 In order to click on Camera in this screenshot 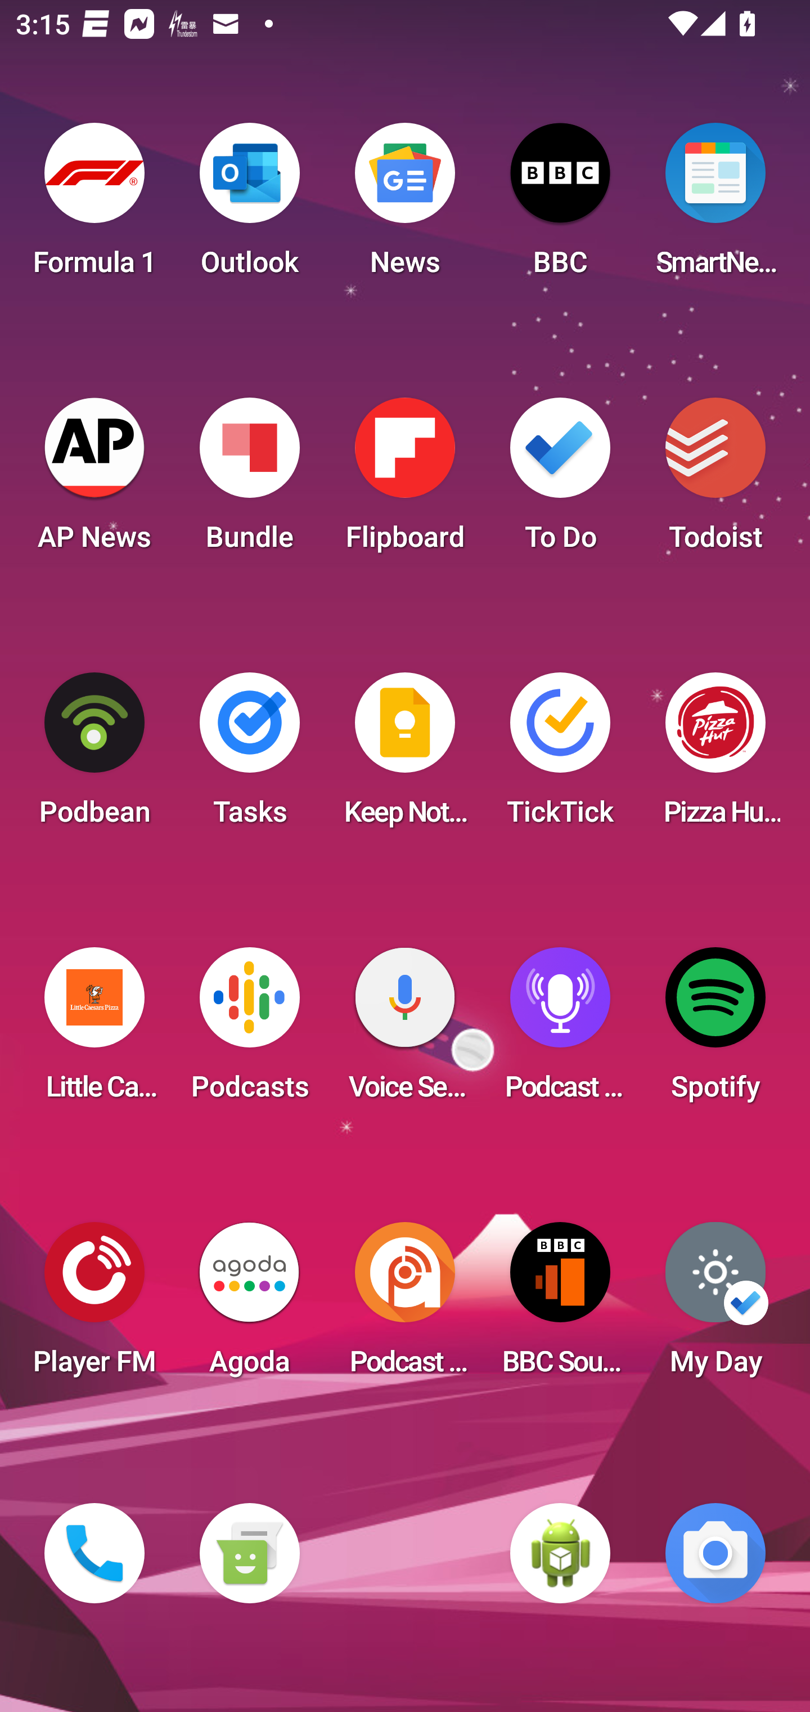, I will do `click(715, 1553)`.